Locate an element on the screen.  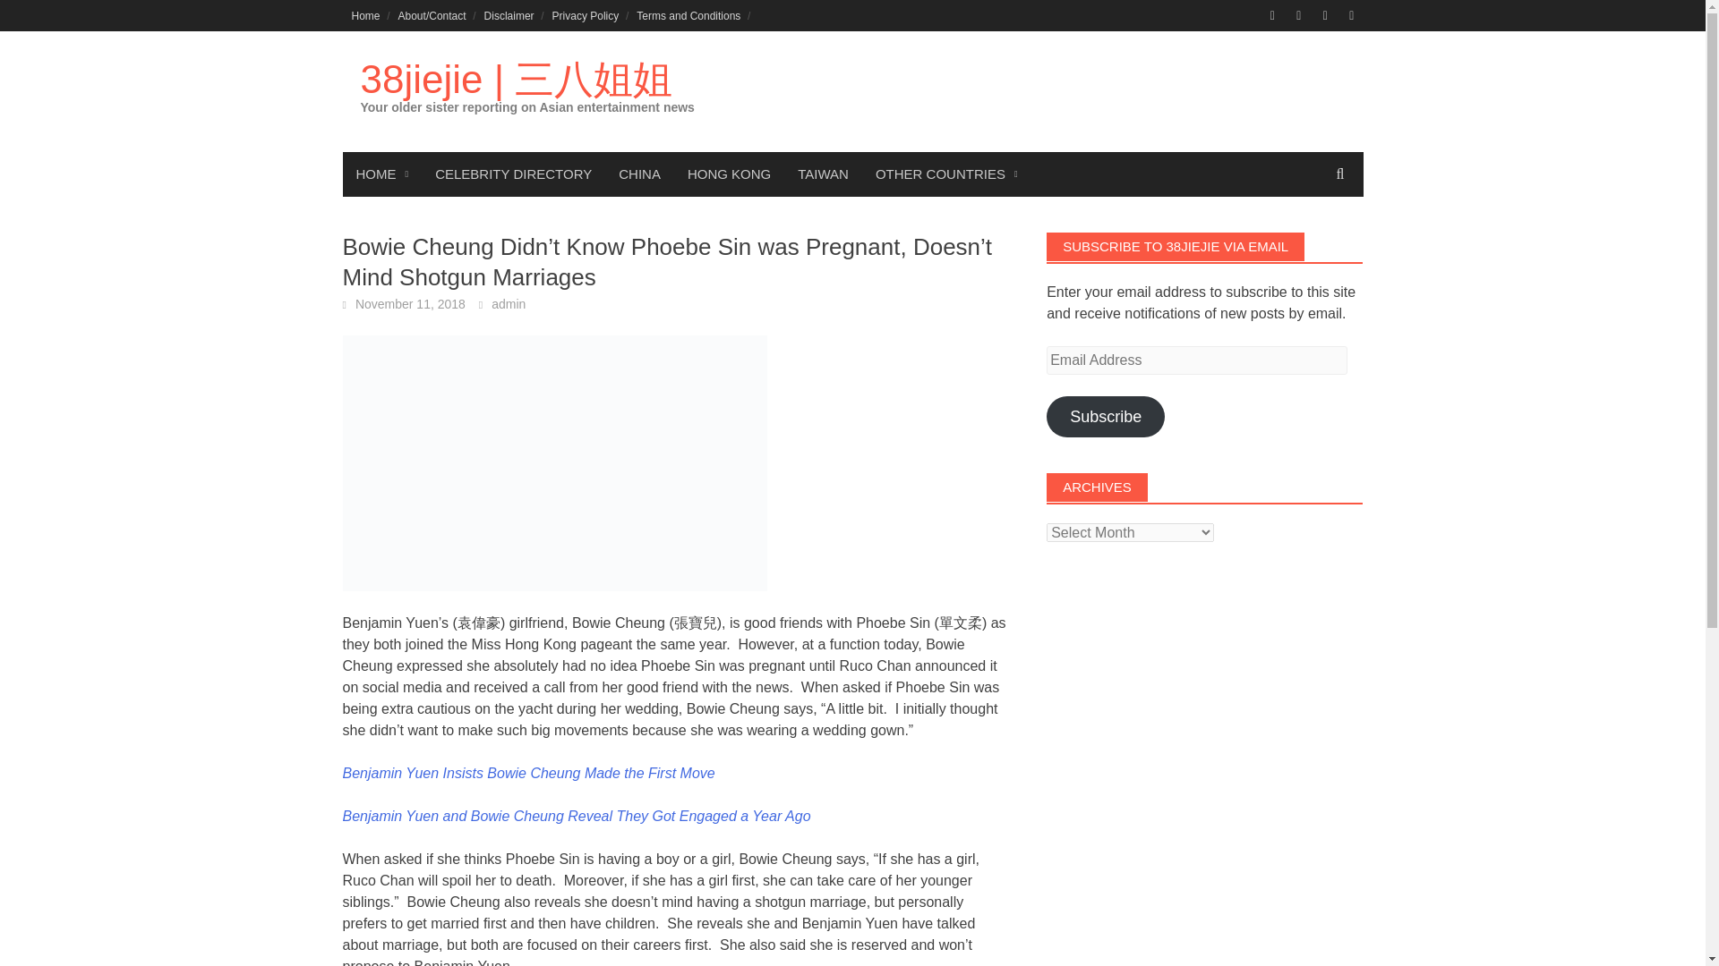
TAIWAN is located at coordinates (823, 174).